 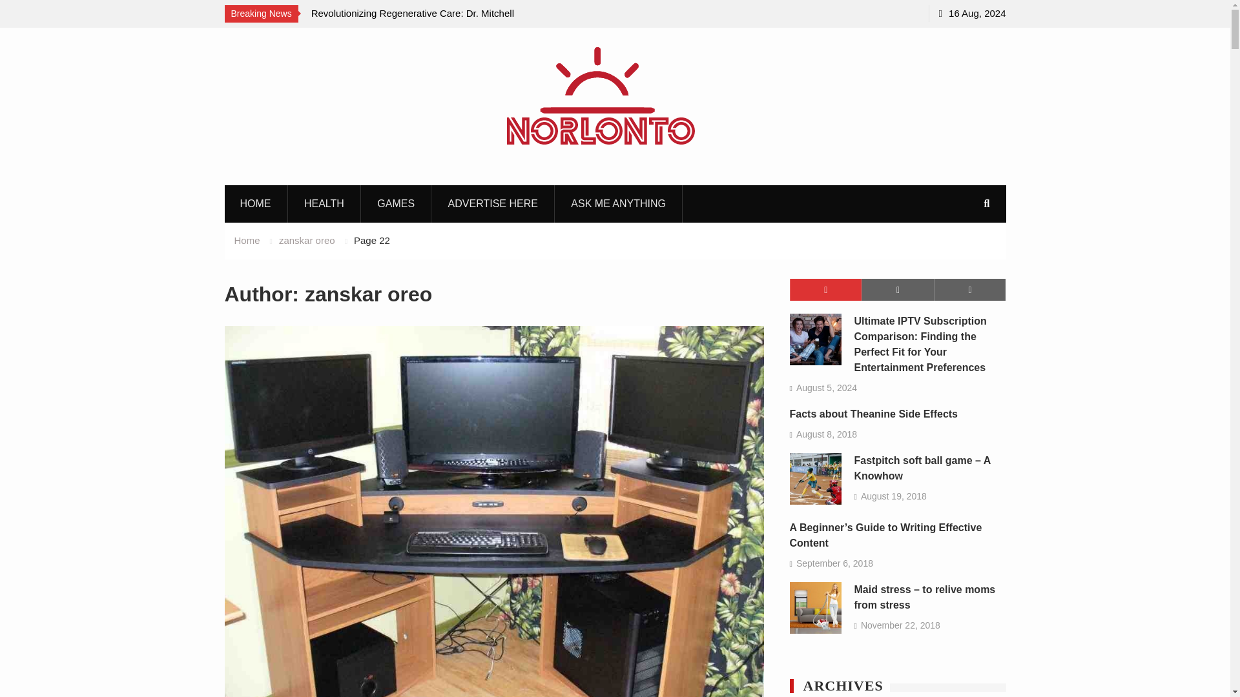 I want to click on Home, so click(x=247, y=240).